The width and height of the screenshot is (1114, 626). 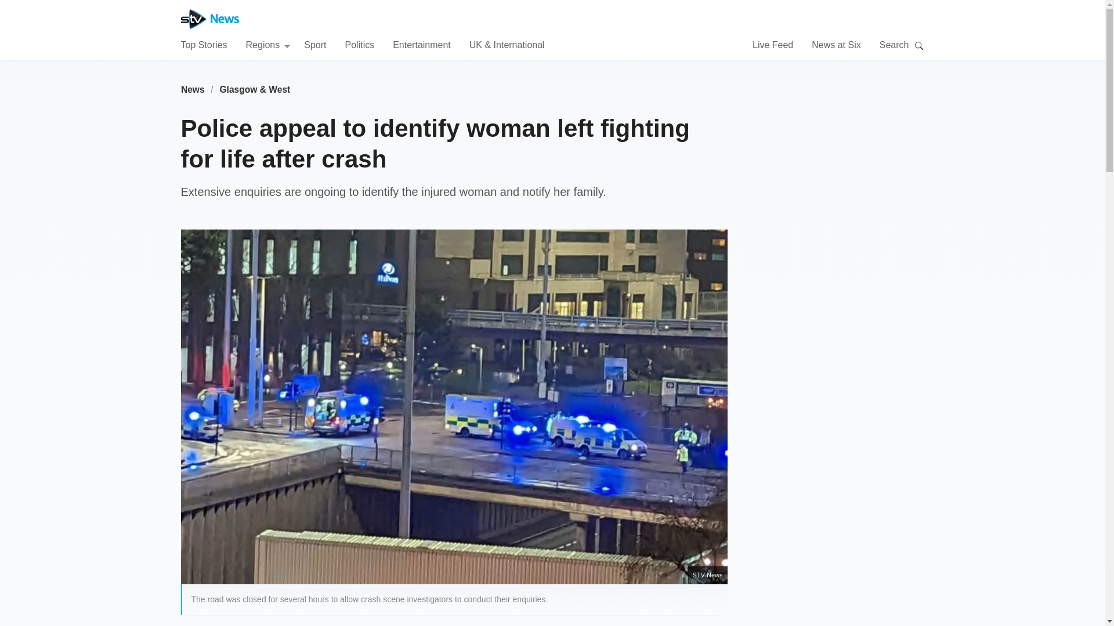 What do you see at coordinates (268, 44) in the screenshot?
I see `Regions` at bounding box center [268, 44].